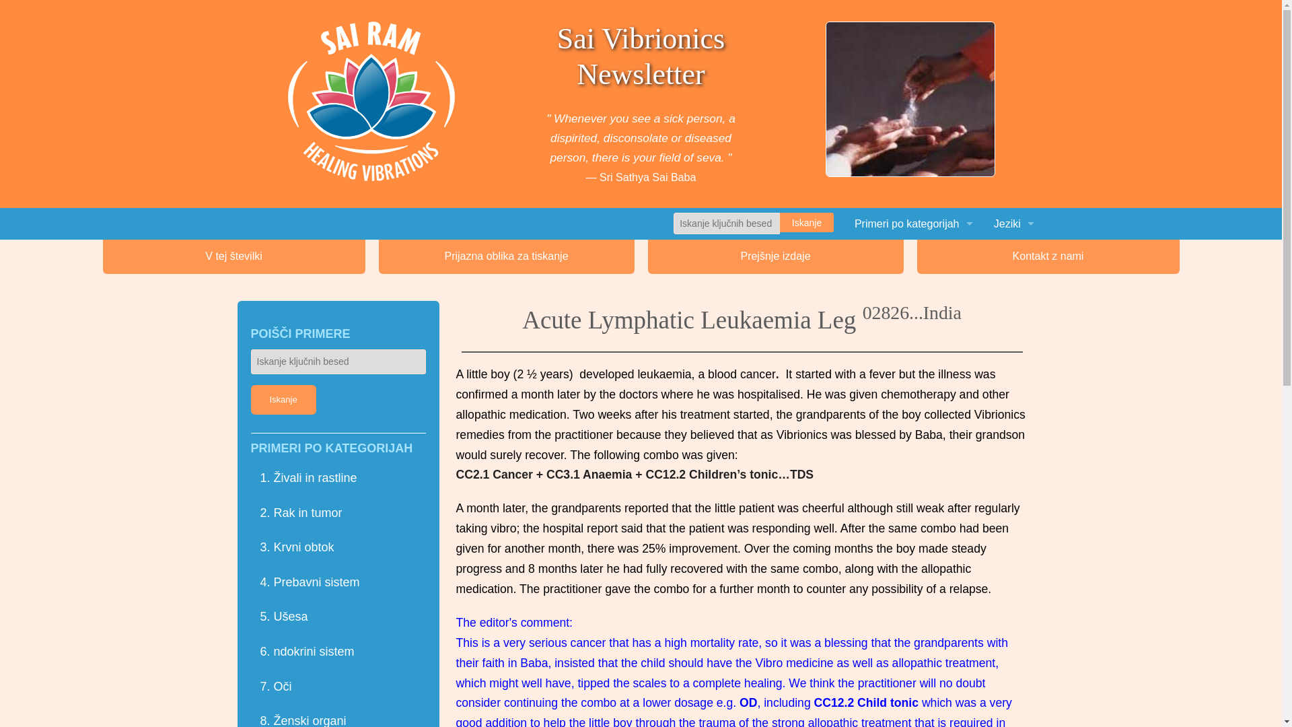  What do you see at coordinates (774, 318) in the screenshot?
I see `3. Krvni obtok` at bounding box center [774, 318].